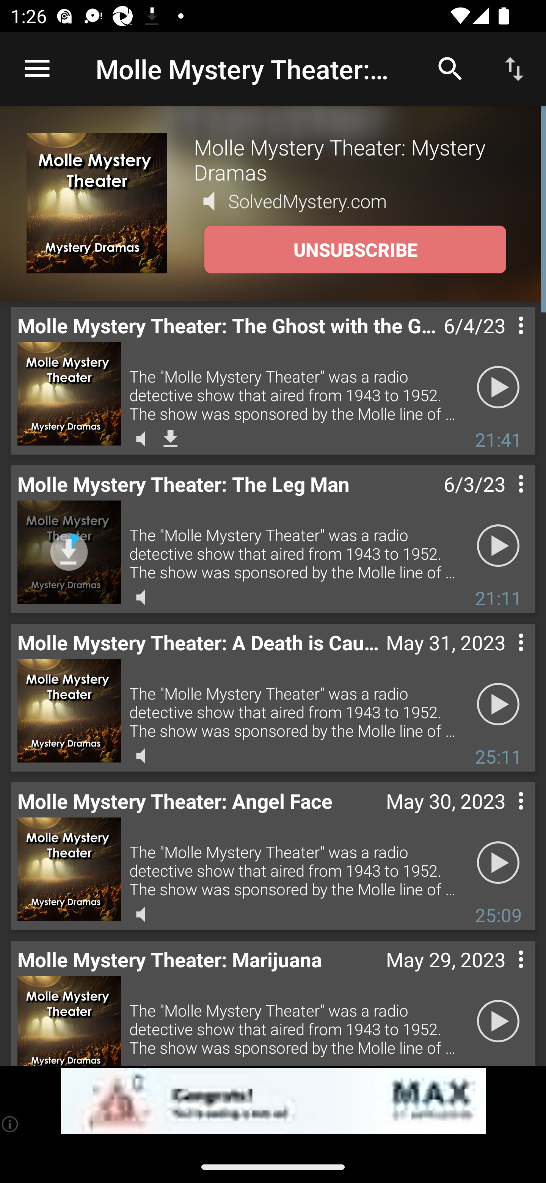 Image resolution: width=546 pixels, height=1183 pixels. I want to click on Play, so click(498, 388).